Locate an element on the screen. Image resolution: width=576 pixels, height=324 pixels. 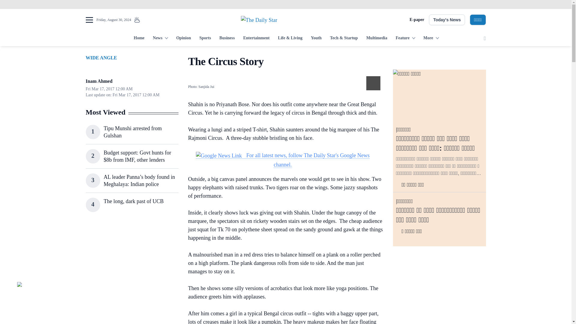
Sports is located at coordinates (205, 38).